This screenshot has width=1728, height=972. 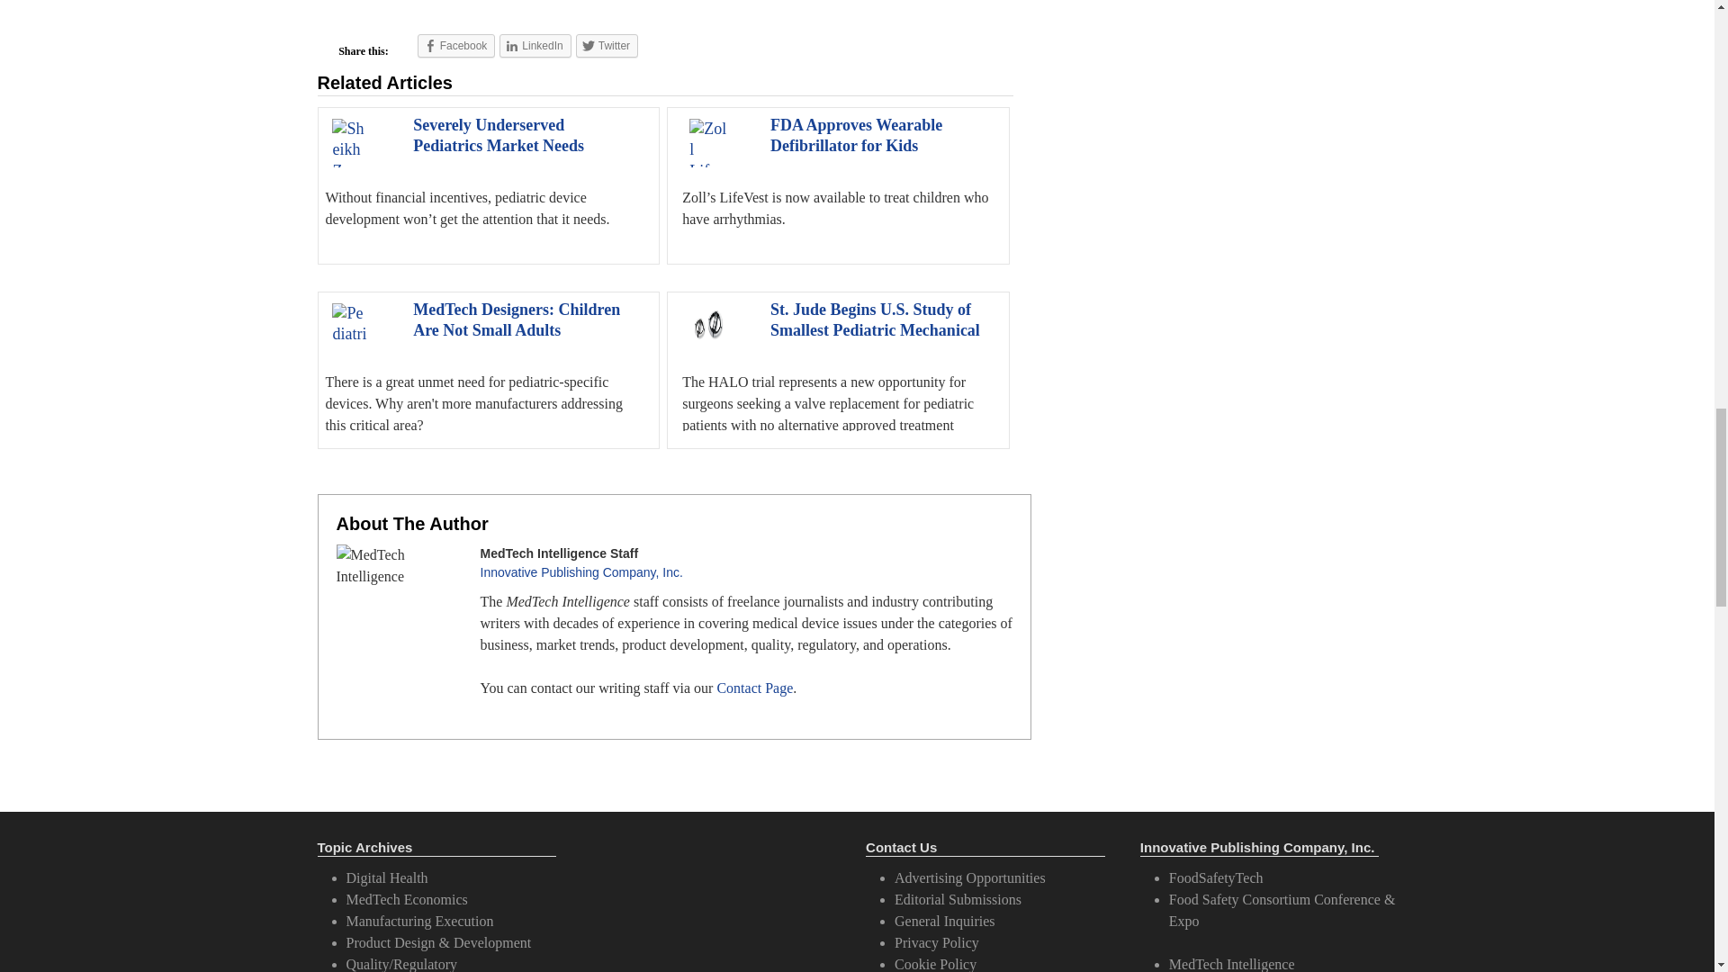 I want to click on LinkedIn, so click(x=535, y=45).